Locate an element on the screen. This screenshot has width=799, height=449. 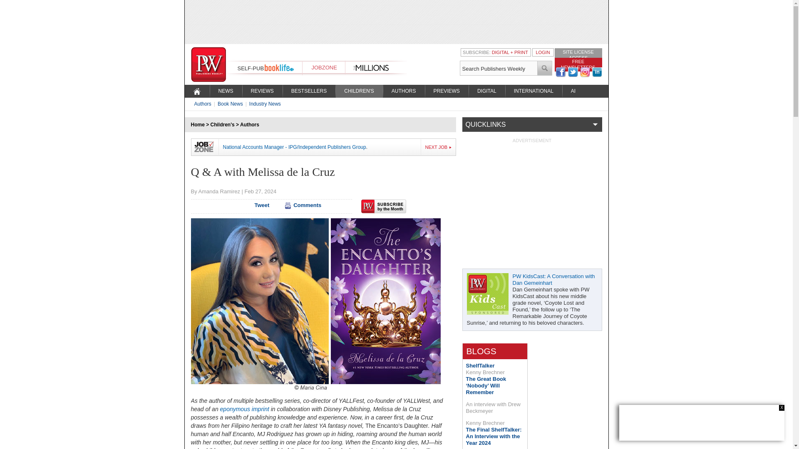
Authors is located at coordinates (250, 124).